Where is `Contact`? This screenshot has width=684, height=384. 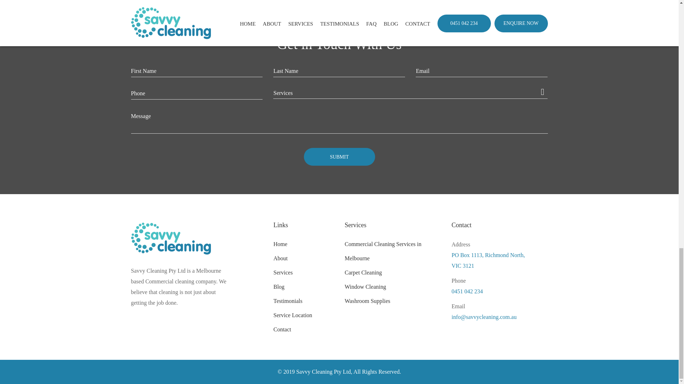
Contact is located at coordinates (282, 329).